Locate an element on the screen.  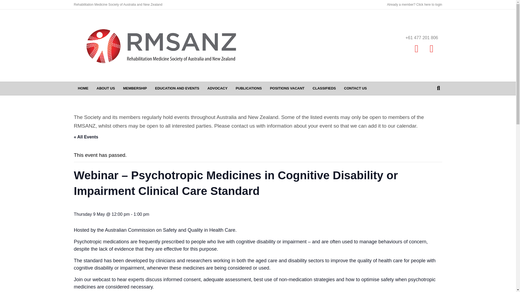
Email is located at coordinates (432, 48).